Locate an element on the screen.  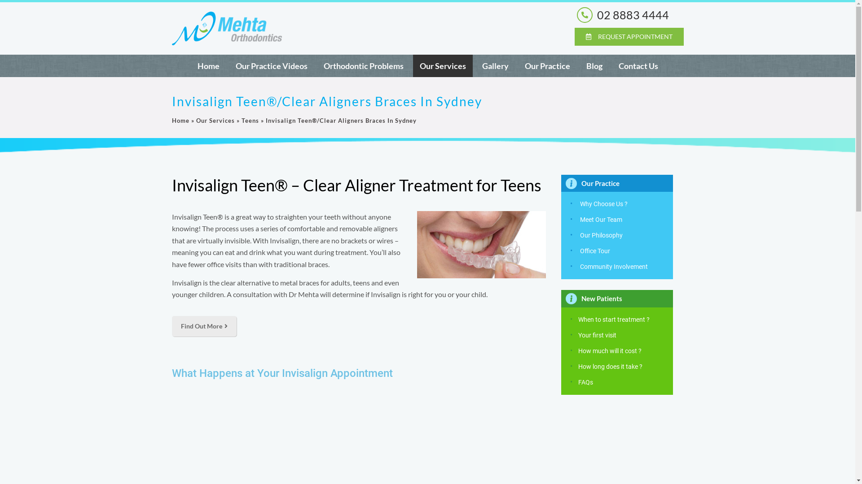
Our Services is located at coordinates (443, 66).